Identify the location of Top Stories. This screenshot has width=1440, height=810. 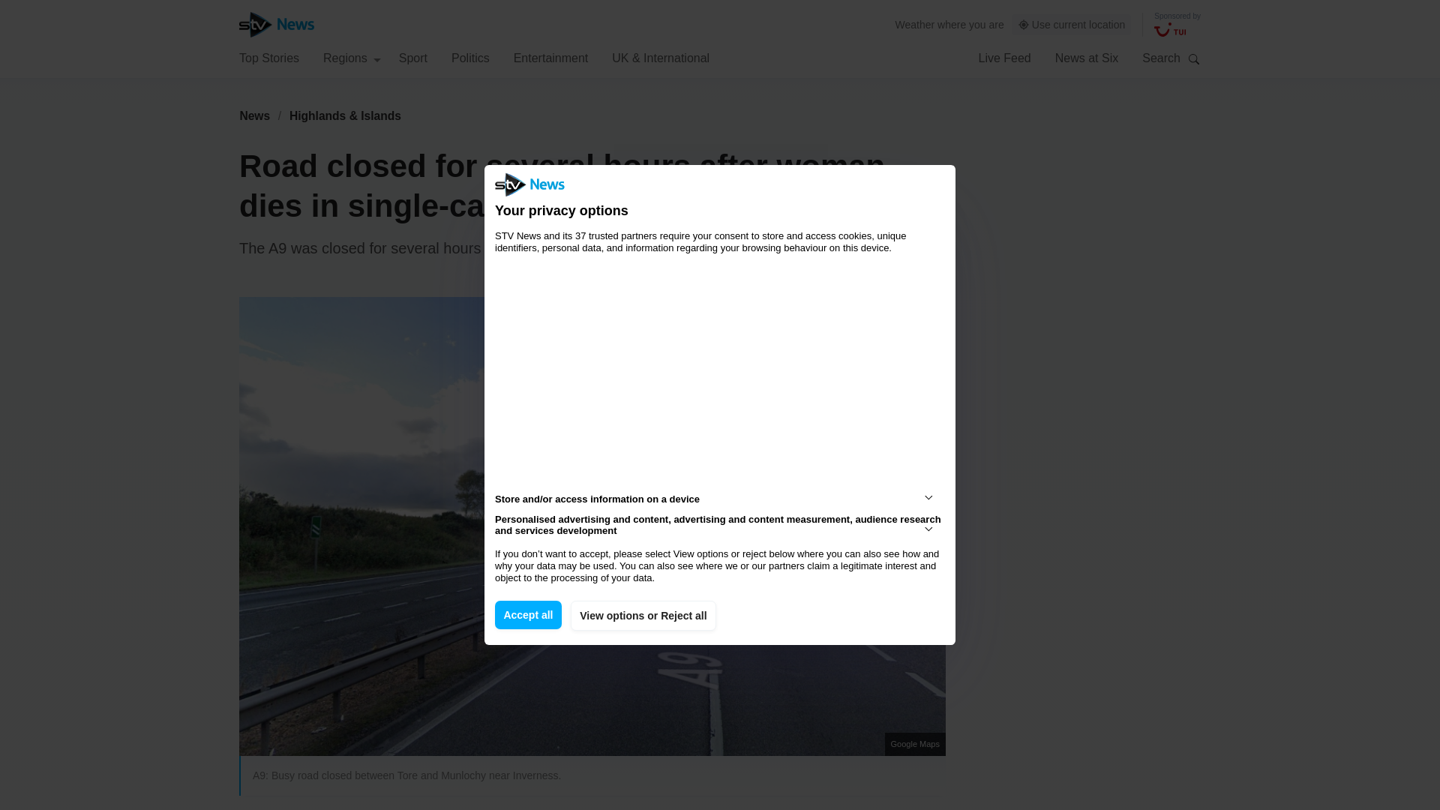
(268, 57).